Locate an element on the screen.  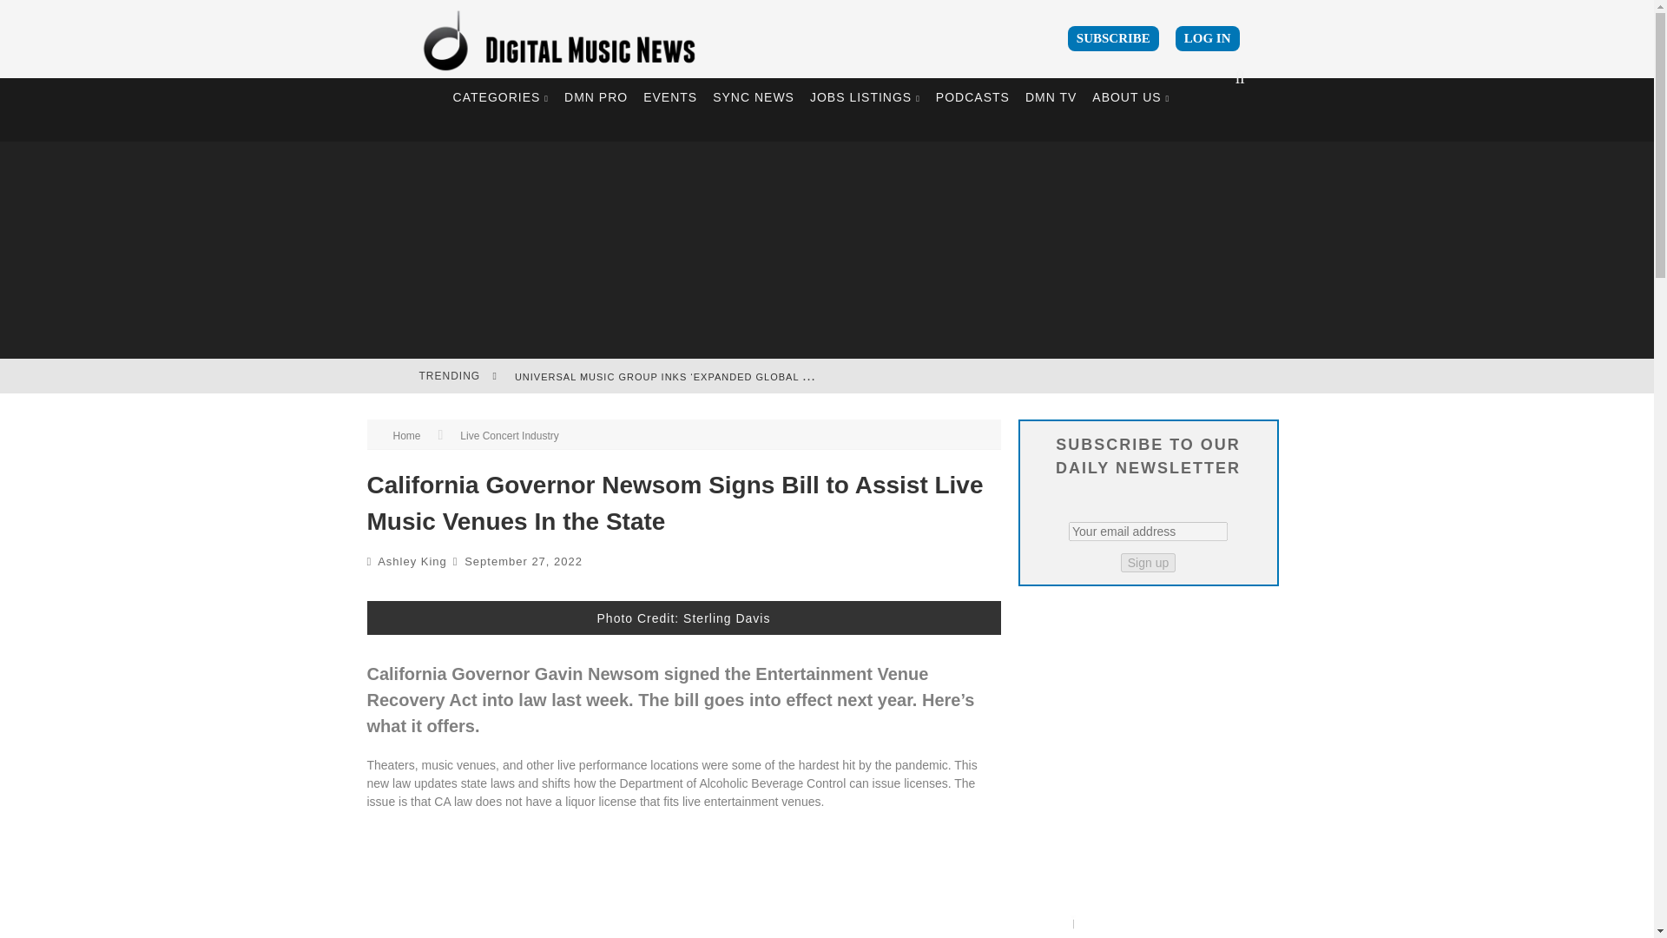
Log In is located at coordinates (826, 570).